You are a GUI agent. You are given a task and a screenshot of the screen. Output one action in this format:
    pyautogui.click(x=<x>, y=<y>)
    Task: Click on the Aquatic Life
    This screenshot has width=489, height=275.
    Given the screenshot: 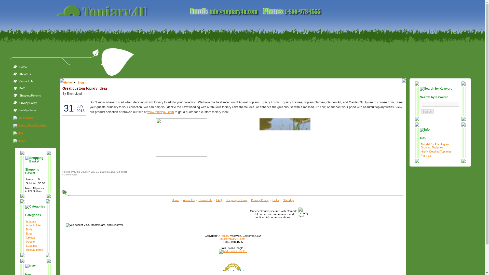 What is the action you would take?
    pyautogui.click(x=33, y=225)
    